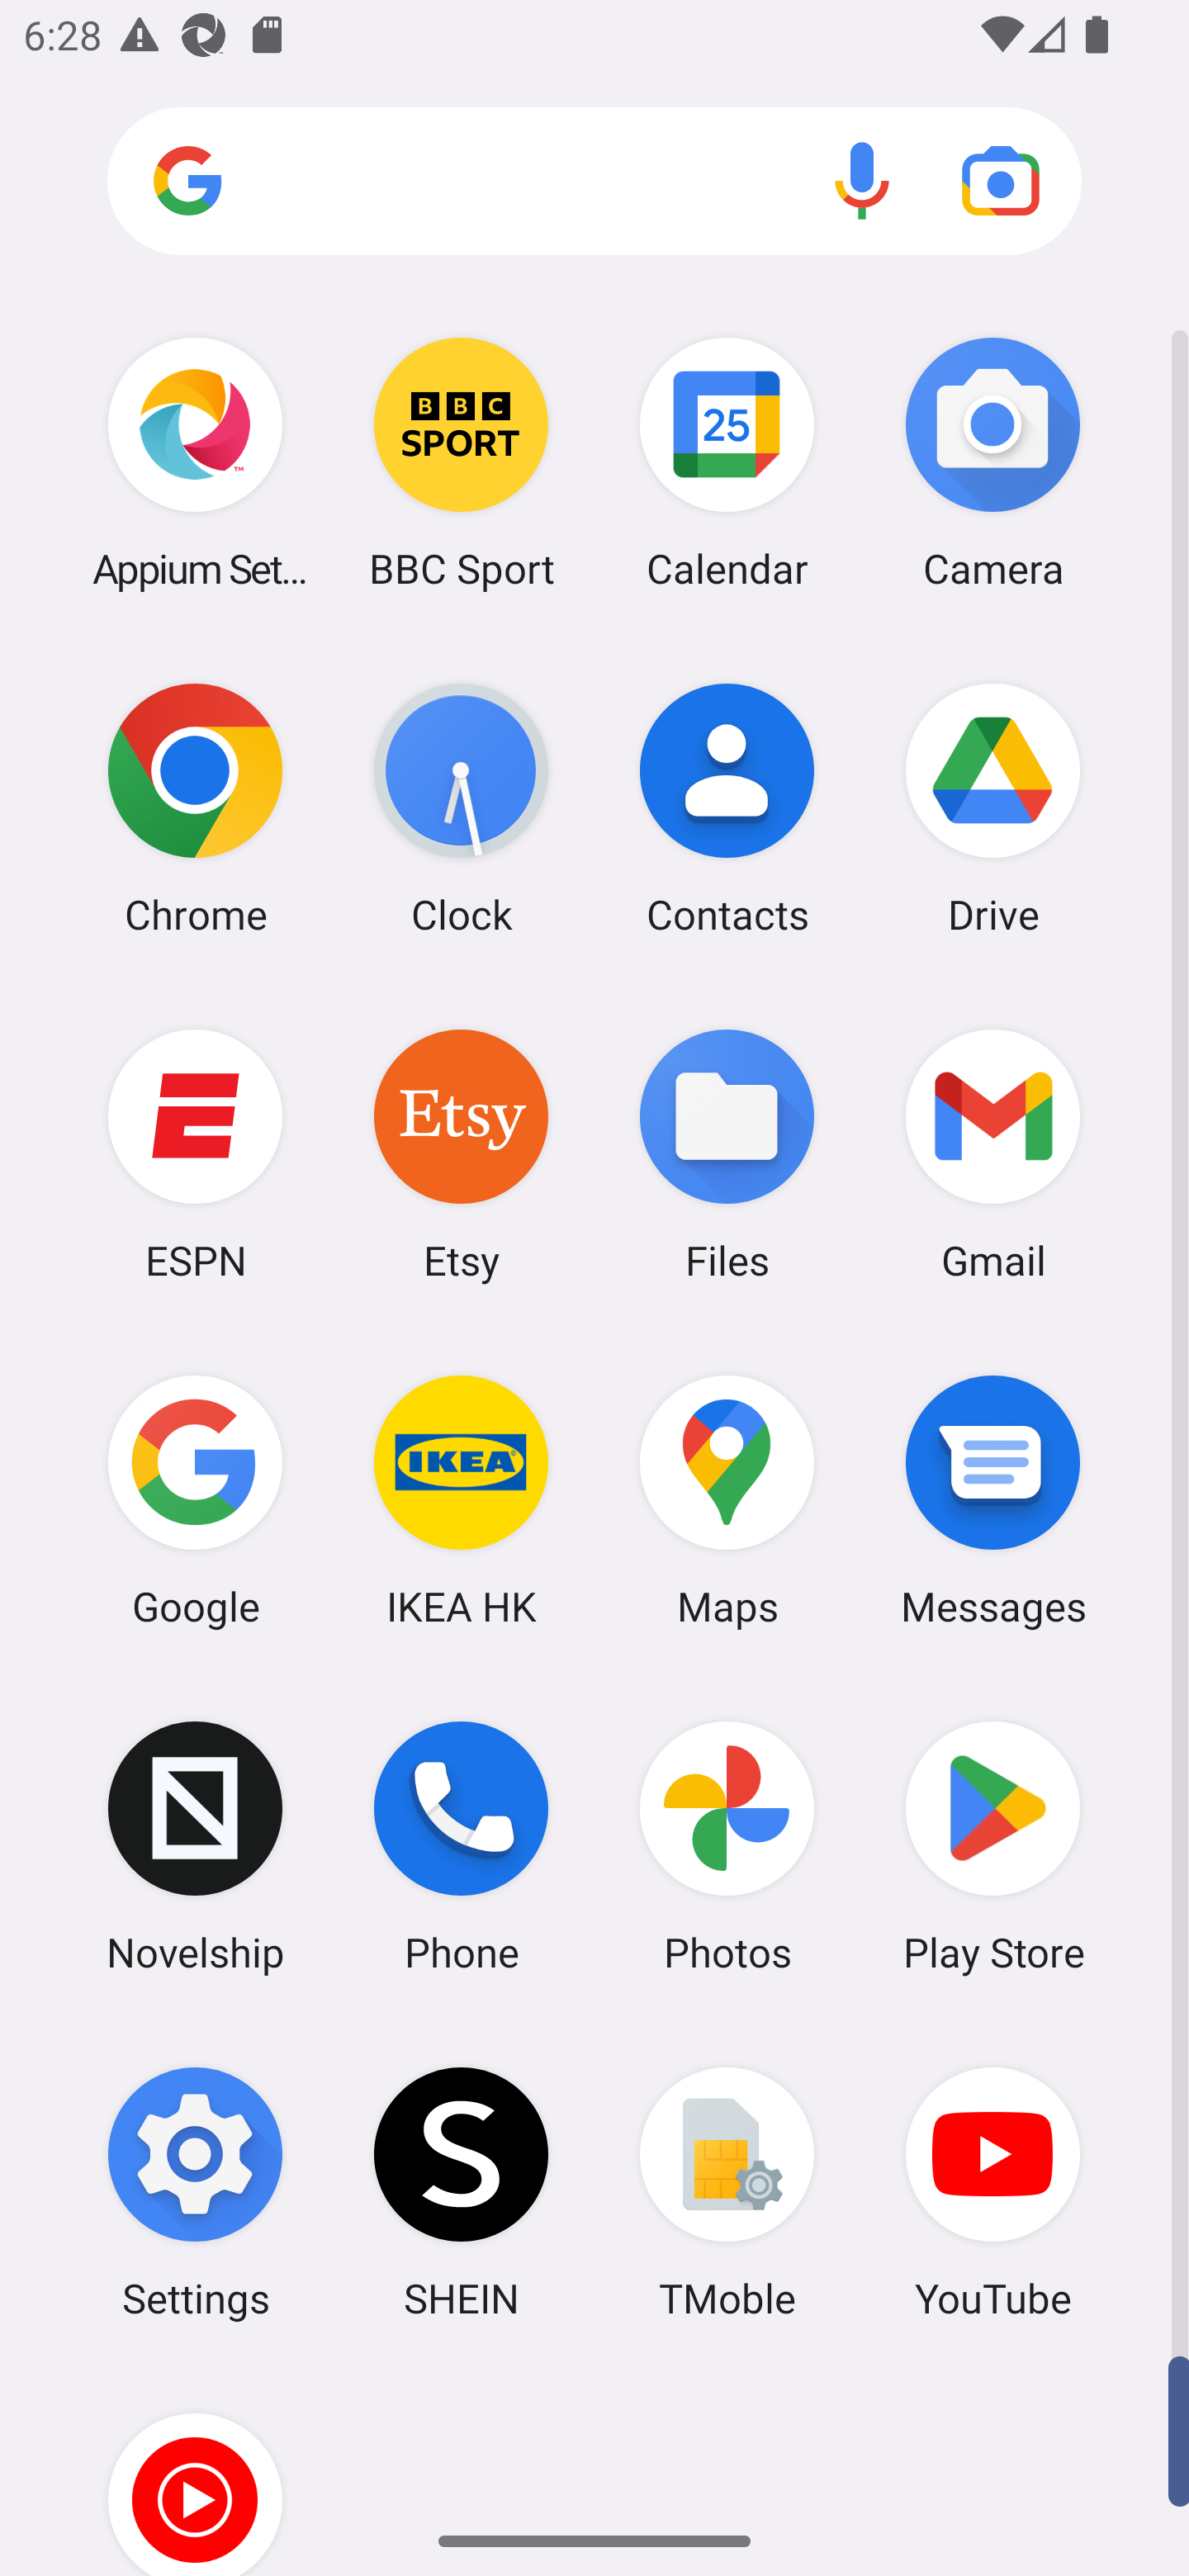 The image size is (1189, 2576). What do you see at coordinates (461, 462) in the screenshot?
I see `BBC Sport` at bounding box center [461, 462].